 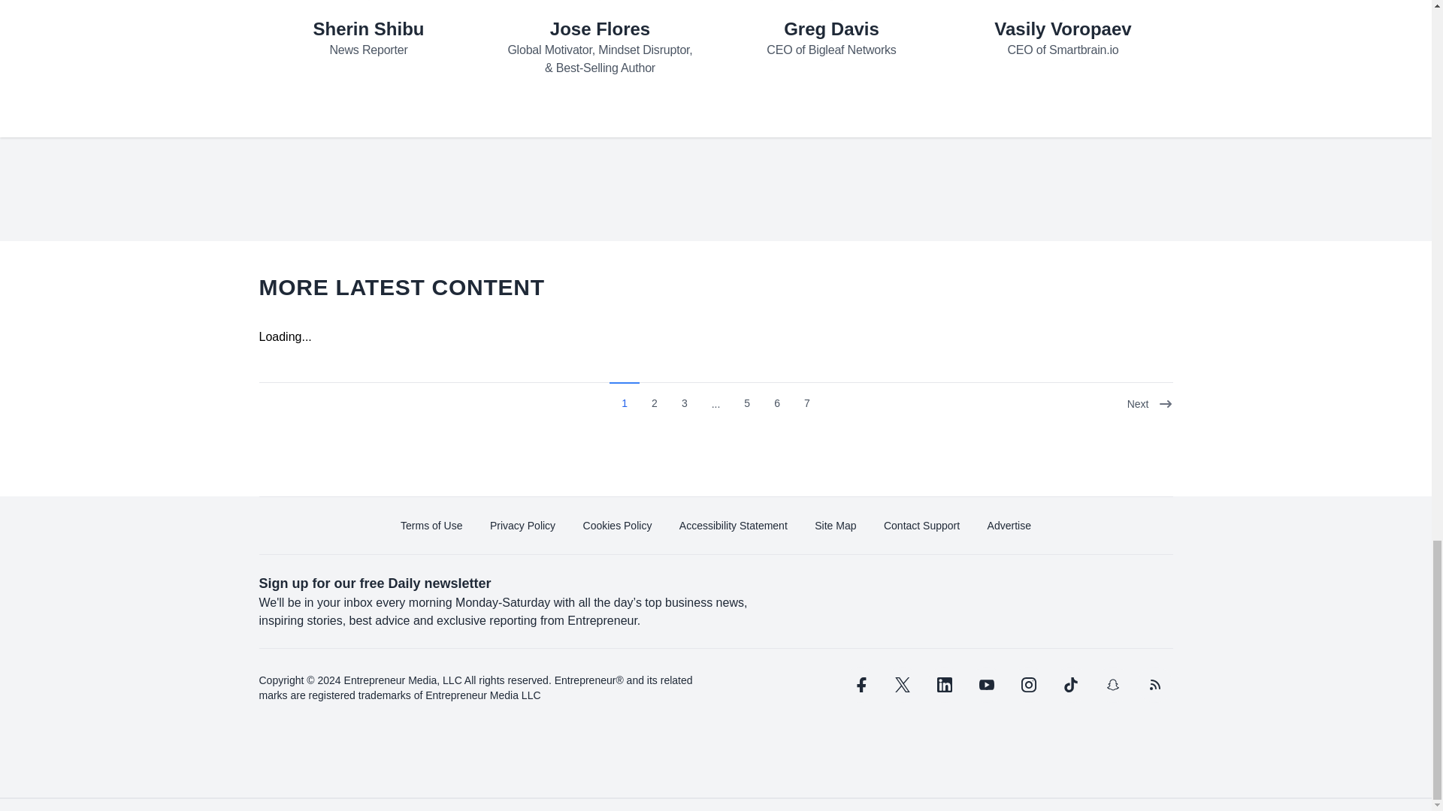 I want to click on facebook, so click(x=859, y=685).